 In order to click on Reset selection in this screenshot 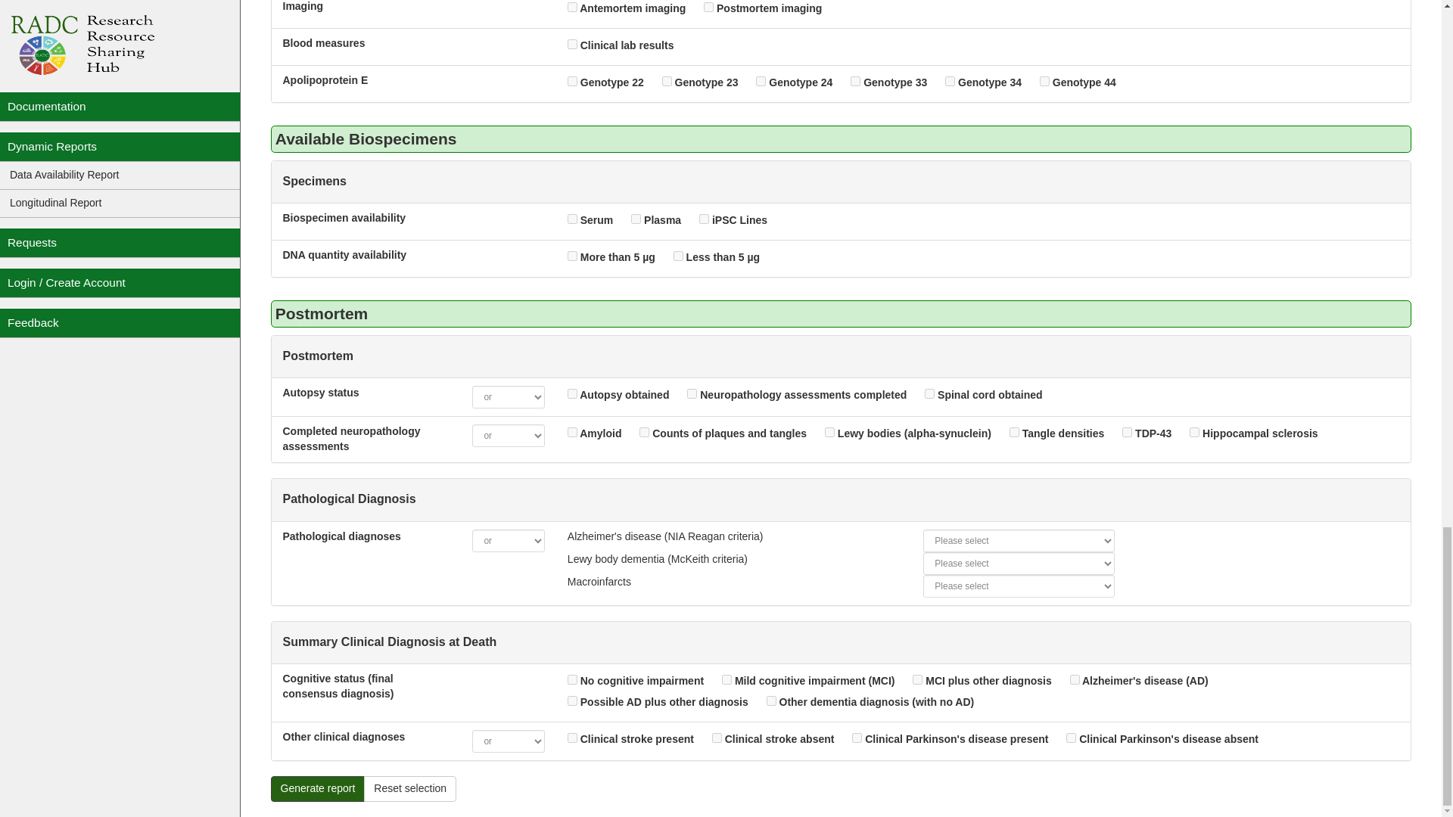, I will do `click(410, 788)`.